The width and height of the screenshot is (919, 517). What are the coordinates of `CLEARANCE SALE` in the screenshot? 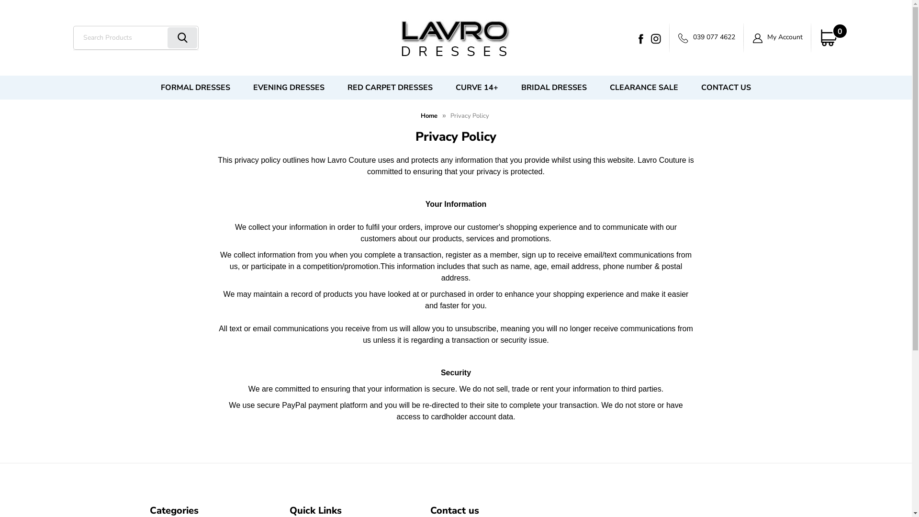 It's located at (644, 88).